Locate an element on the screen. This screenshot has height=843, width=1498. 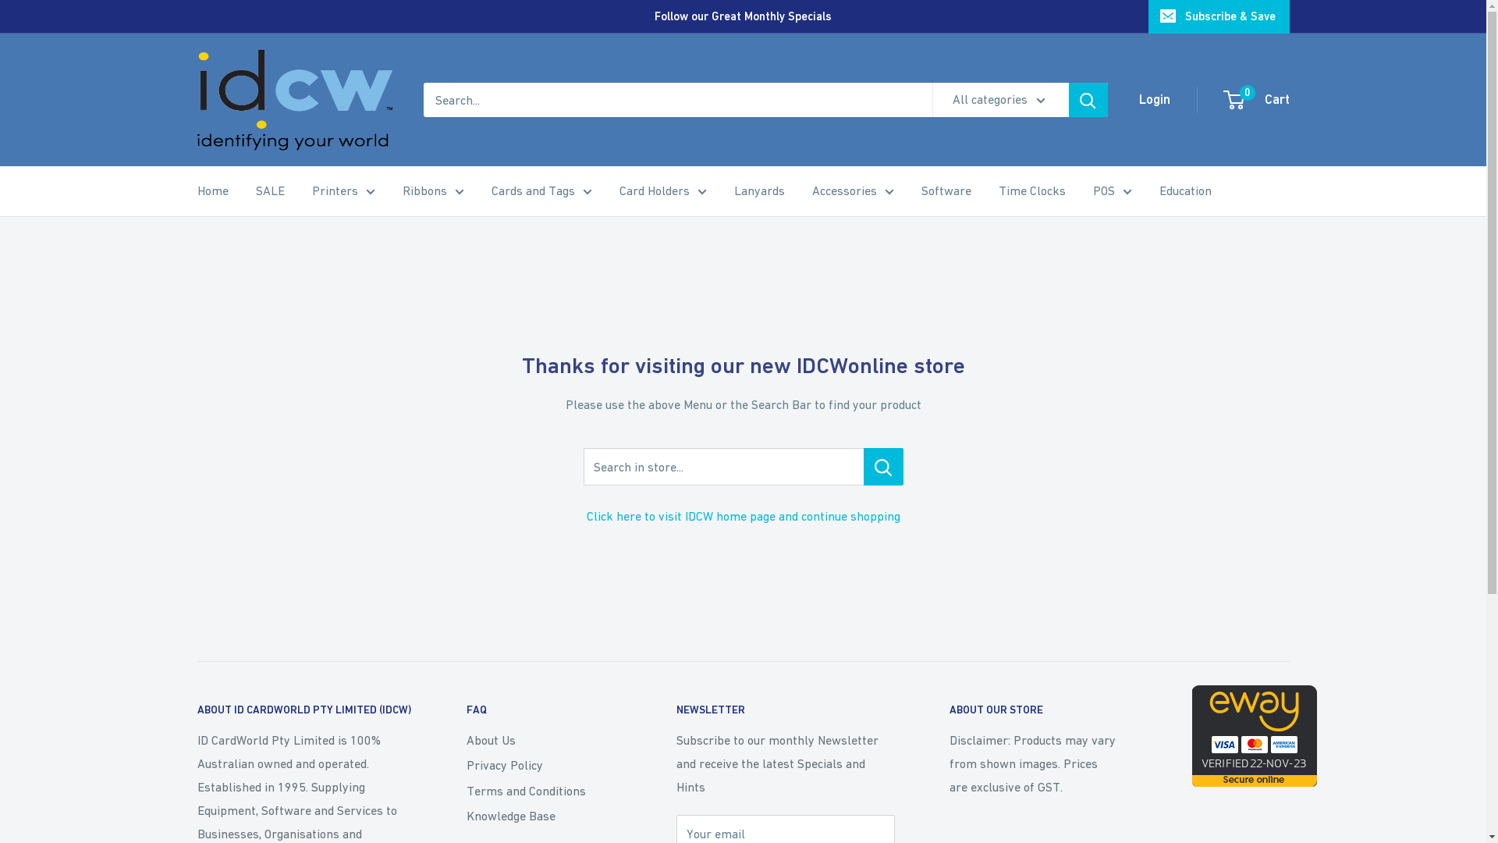
IDCWonline is located at coordinates (294, 100).